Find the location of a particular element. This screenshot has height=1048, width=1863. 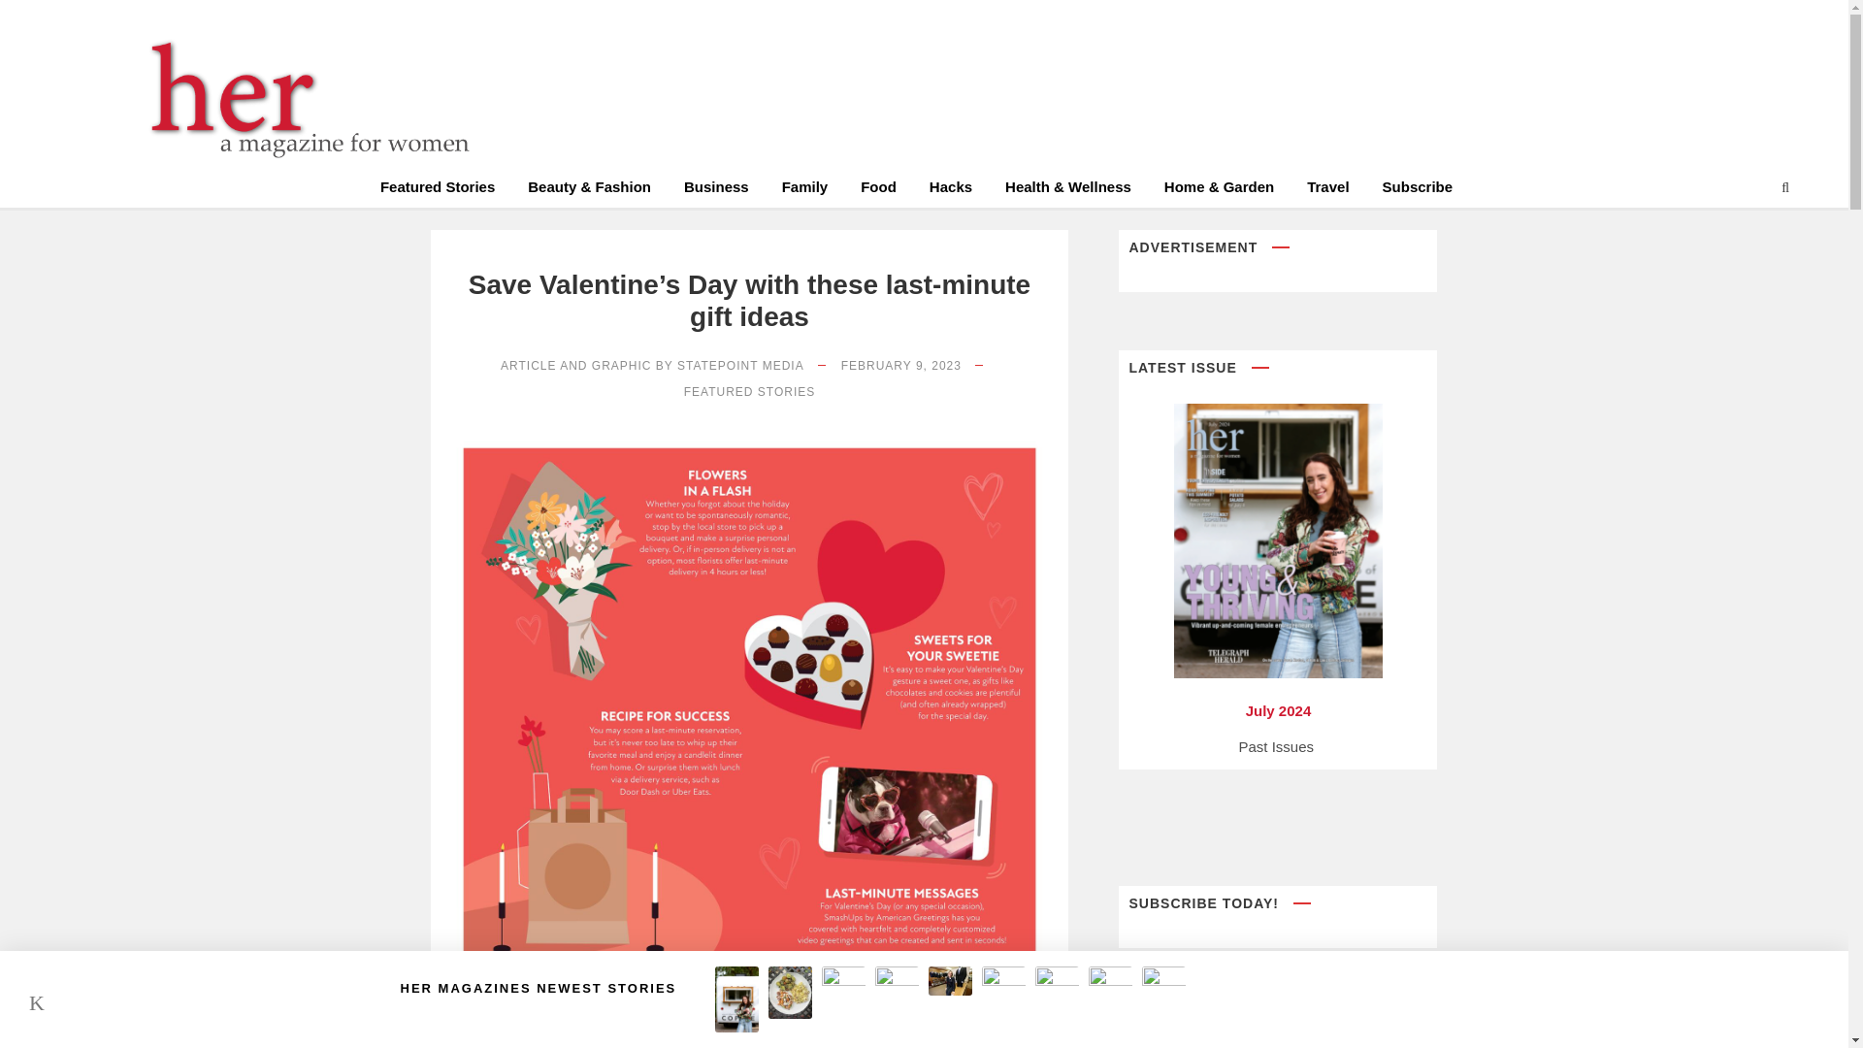

Hacks is located at coordinates (951, 190).